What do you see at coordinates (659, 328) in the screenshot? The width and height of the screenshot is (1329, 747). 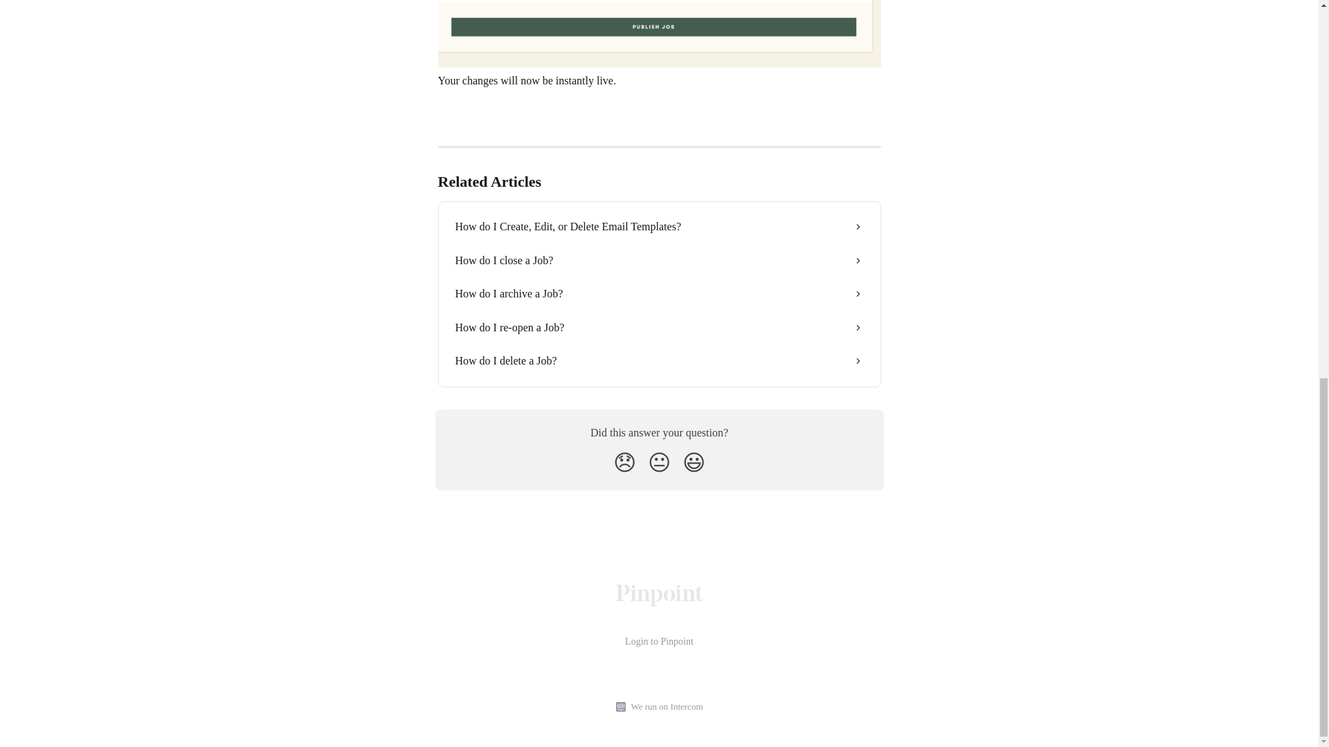 I see `How do I re-open a Job?` at bounding box center [659, 328].